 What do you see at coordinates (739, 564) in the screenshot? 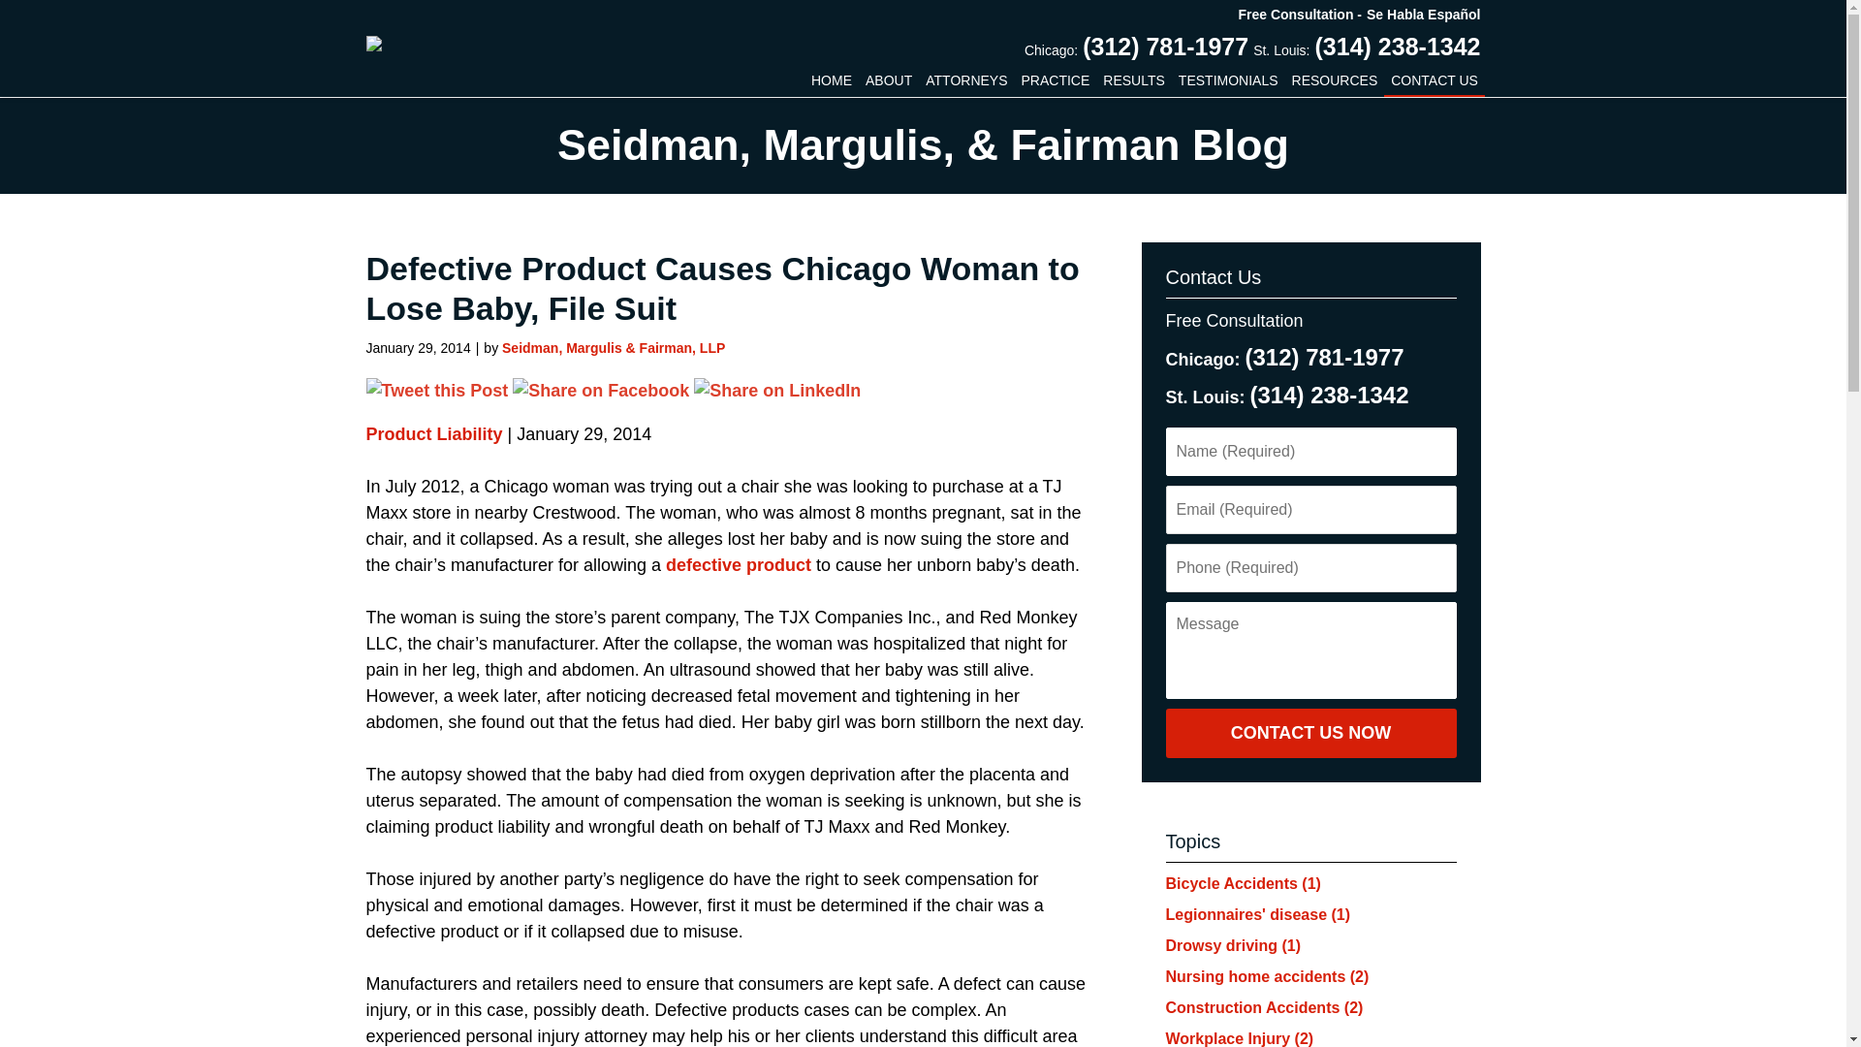
I see `defective product` at bounding box center [739, 564].